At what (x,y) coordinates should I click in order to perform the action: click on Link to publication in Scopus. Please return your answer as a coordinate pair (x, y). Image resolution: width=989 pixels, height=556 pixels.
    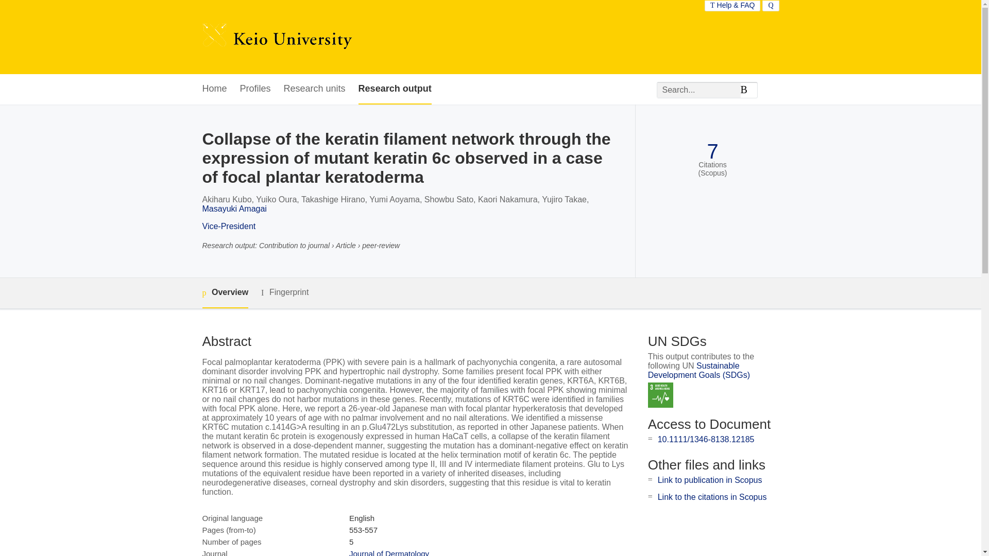
    Looking at the image, I should click on (710, 480).